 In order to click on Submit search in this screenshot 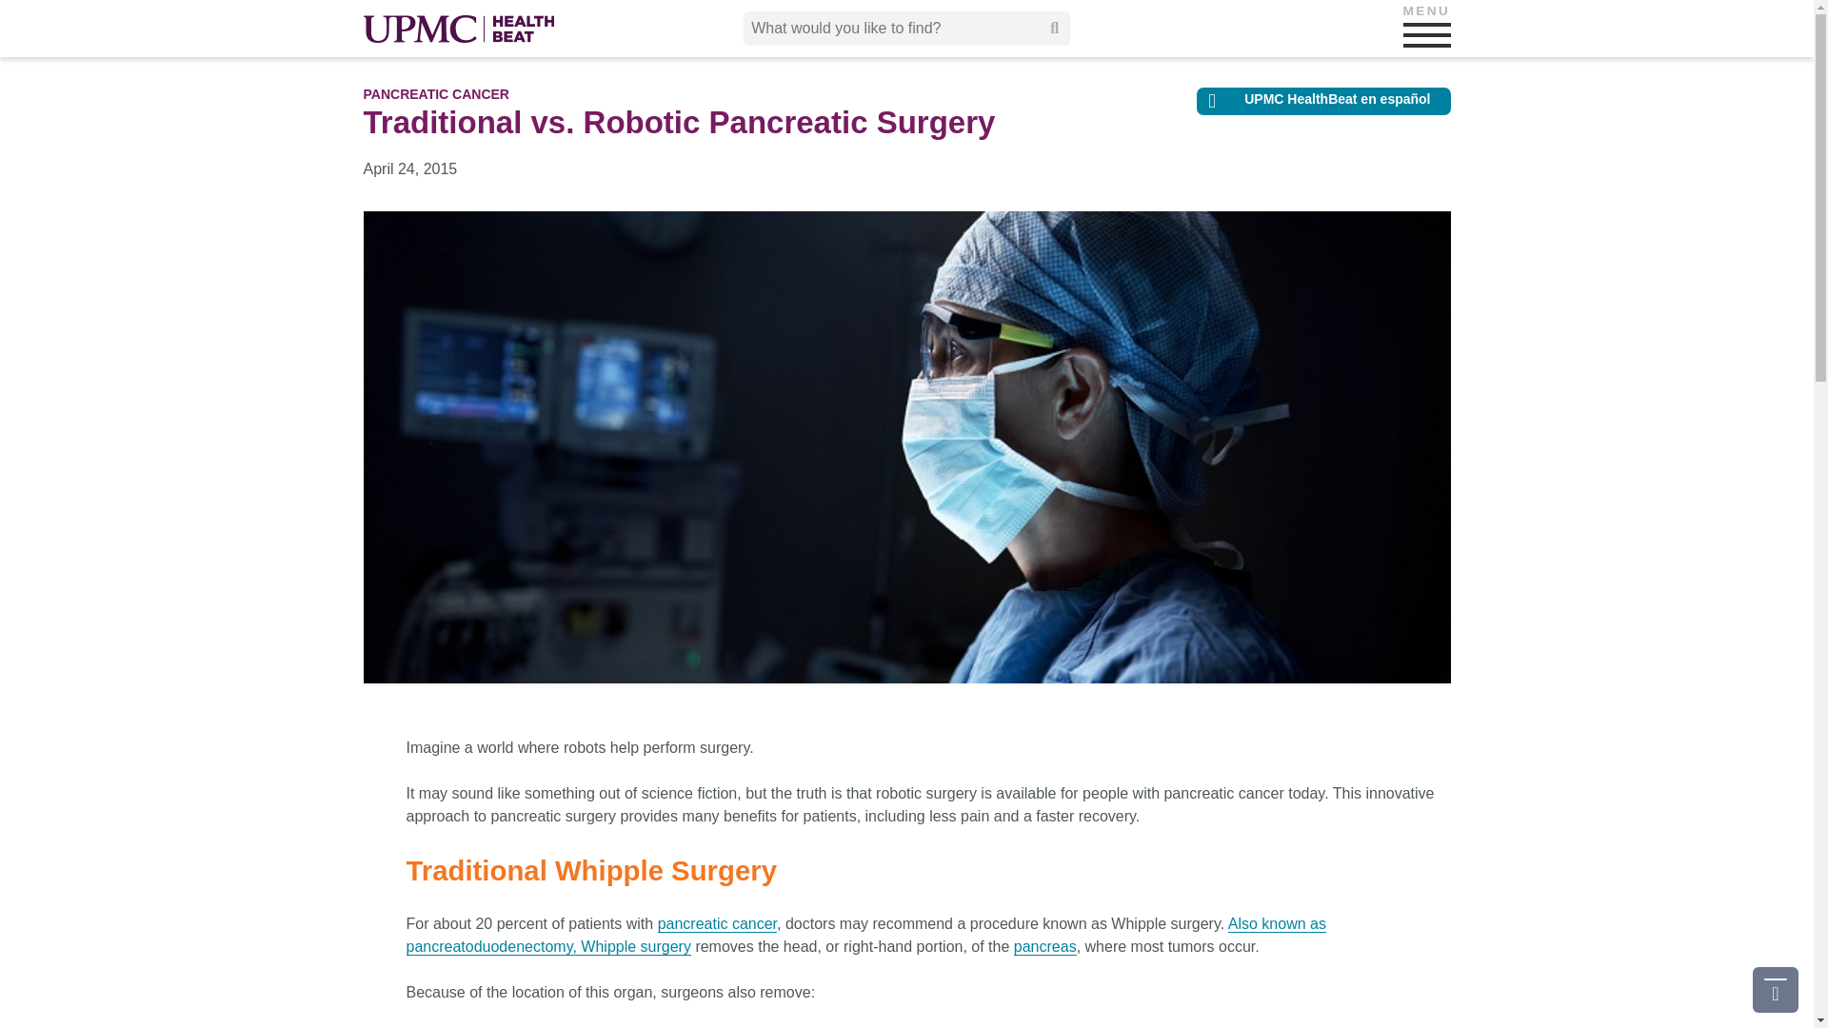, I will do `click(1055, 28)`.